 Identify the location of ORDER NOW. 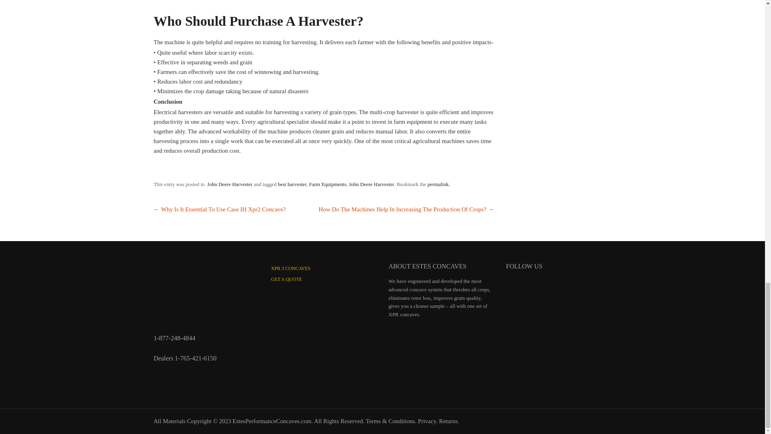
(285, 301).